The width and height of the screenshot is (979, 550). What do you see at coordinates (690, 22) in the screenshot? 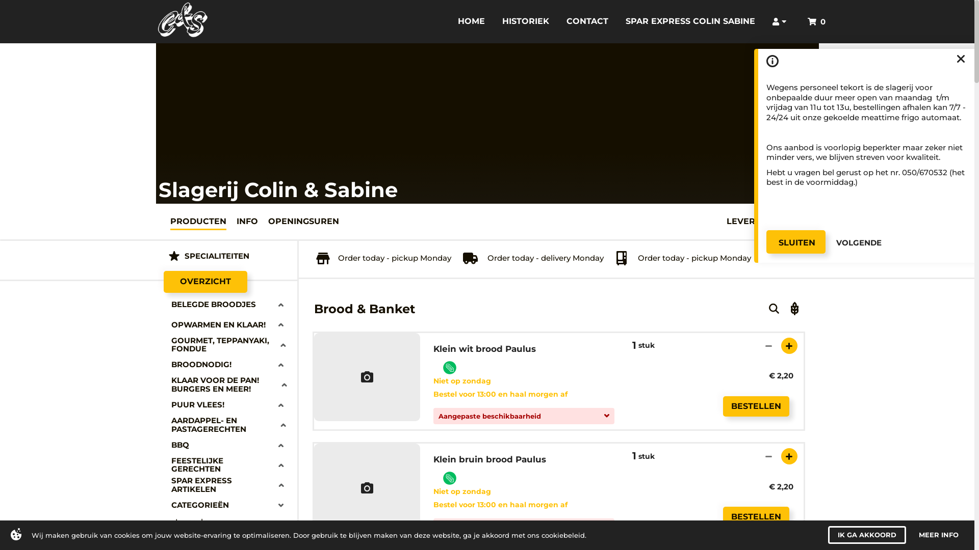
I see `SPAR EXPRESS COLIN SABINE` at bounding box center [690, 22].